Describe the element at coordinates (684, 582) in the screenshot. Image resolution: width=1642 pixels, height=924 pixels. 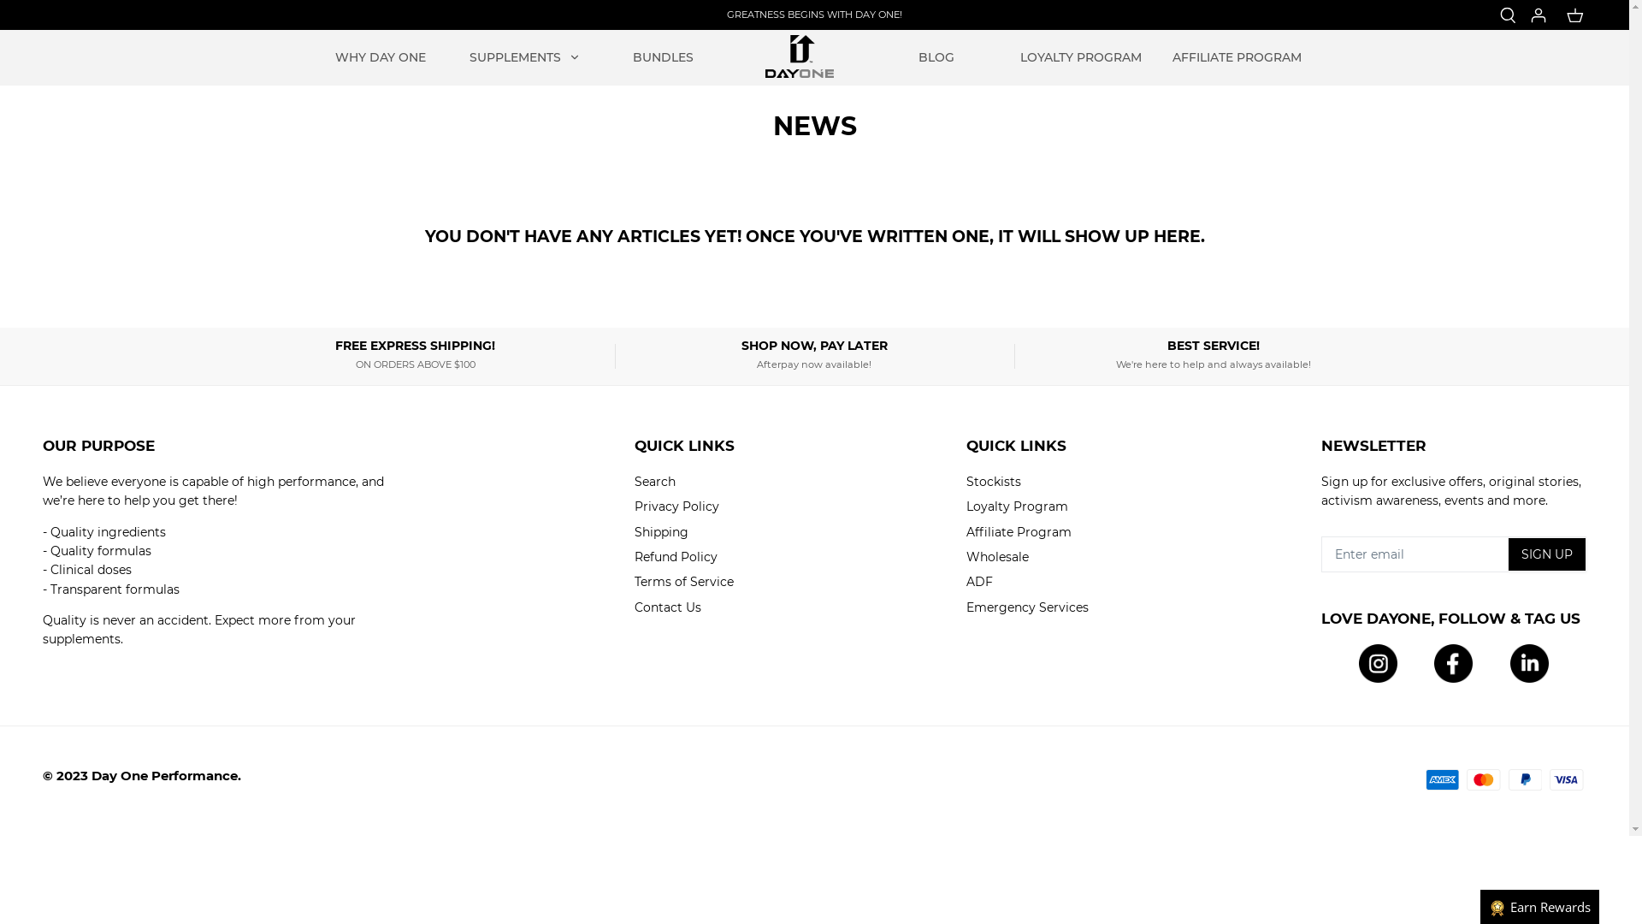
I see `Terms of Service` at that location.